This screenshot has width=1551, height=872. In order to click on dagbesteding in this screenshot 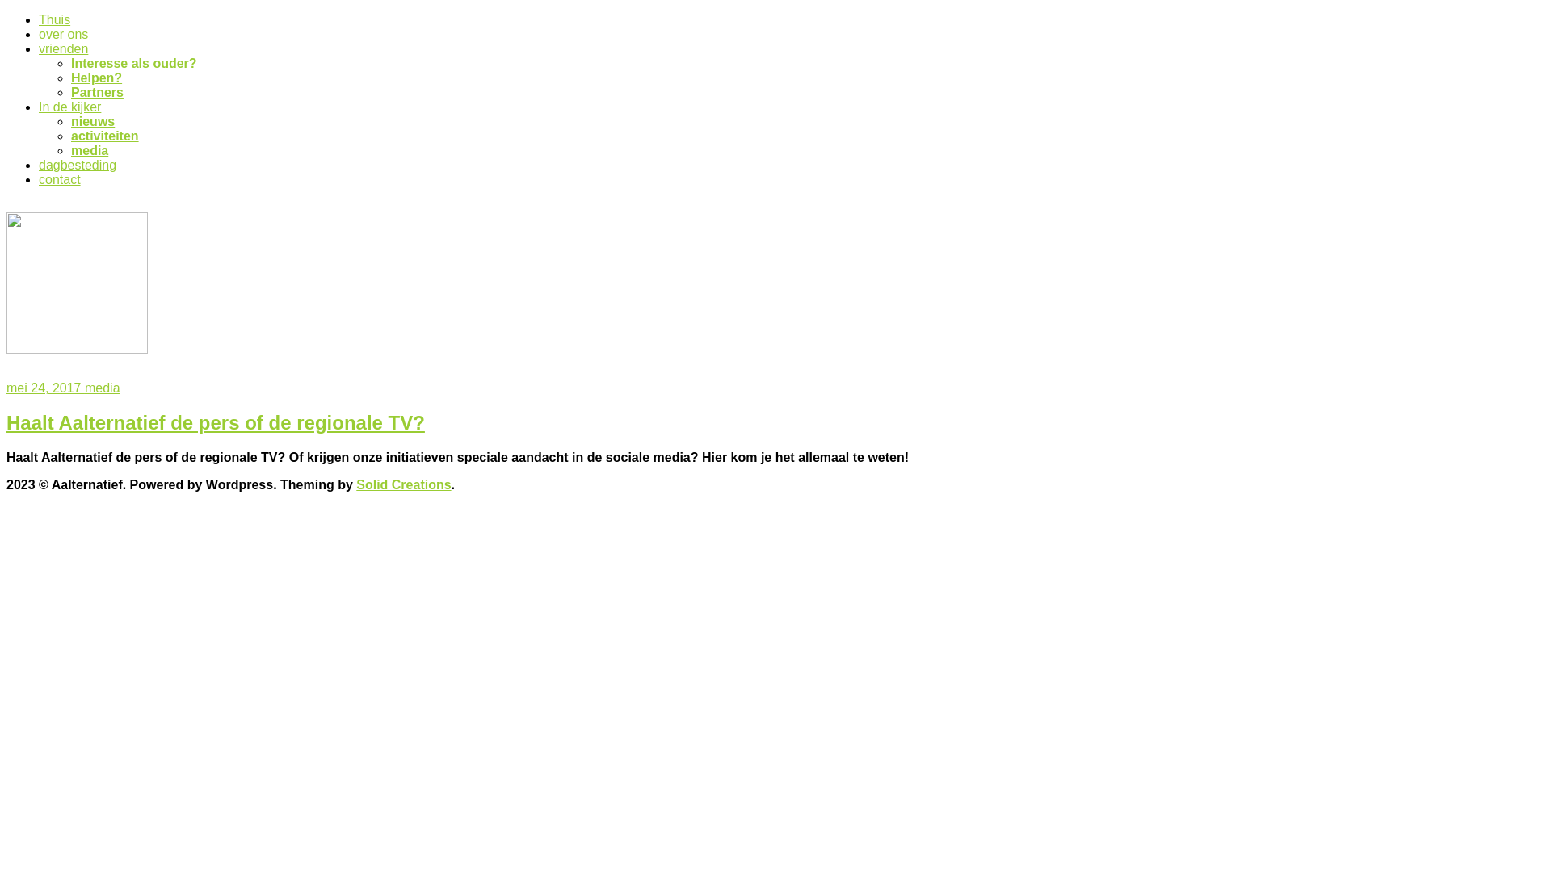, I will do `click(78, 165)`.